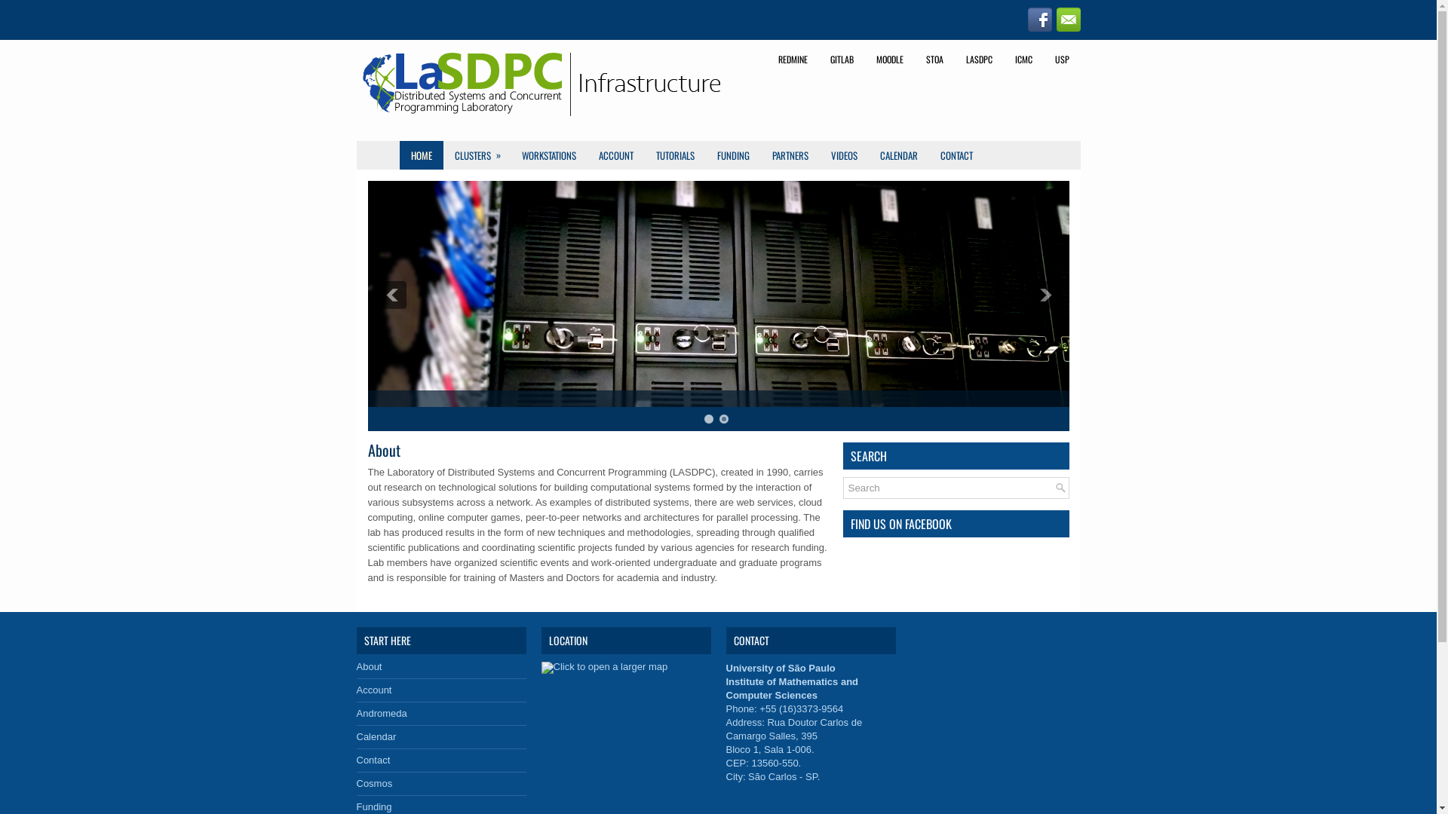 The height and width of the screenshot is (814, 1448). What do you see at coordinates (733, 155) in the screenshot?
I see `FUNDING` at bounding box center [733, 155].